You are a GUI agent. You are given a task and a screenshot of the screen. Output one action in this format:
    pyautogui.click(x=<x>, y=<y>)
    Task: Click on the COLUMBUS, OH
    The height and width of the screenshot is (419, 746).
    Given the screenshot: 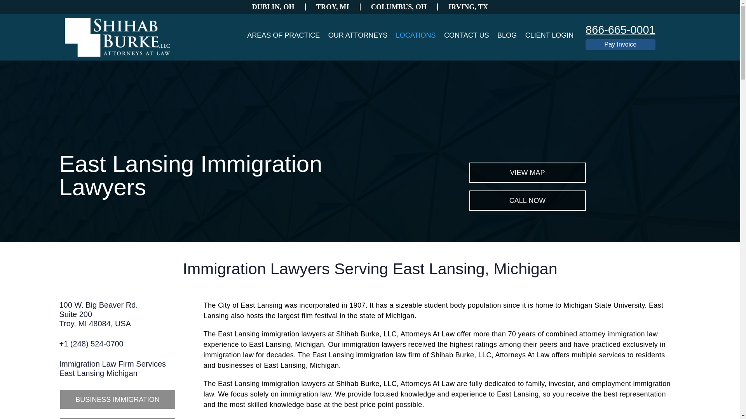 What is the action you would take?
    pyautogui.click(x=507, y=35)
    